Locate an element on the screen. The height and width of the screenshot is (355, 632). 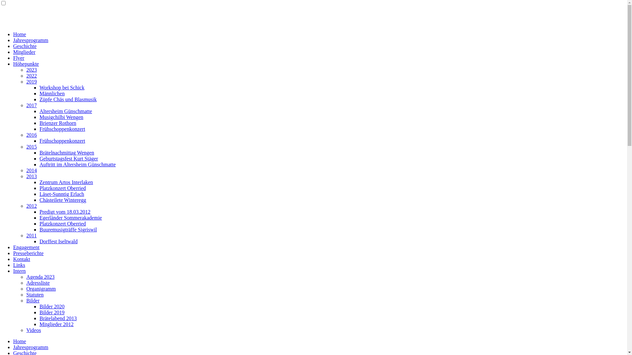
Home is located at coordinates (20, 34).